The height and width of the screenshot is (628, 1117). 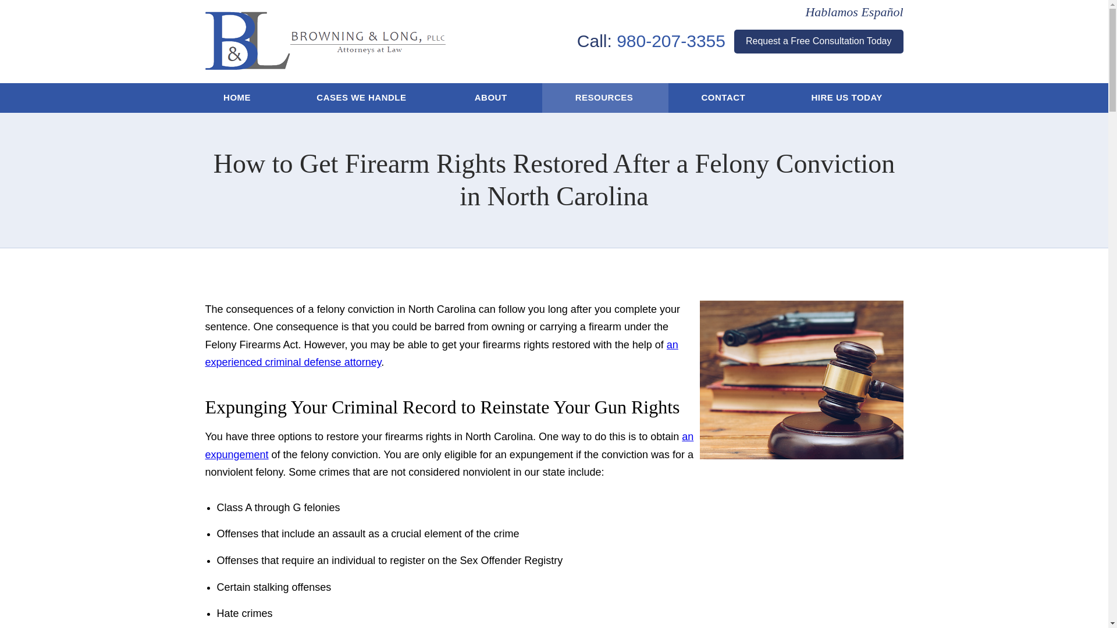 I want to click on an experienced criminal defense attorney, so click(x=441, y=354).